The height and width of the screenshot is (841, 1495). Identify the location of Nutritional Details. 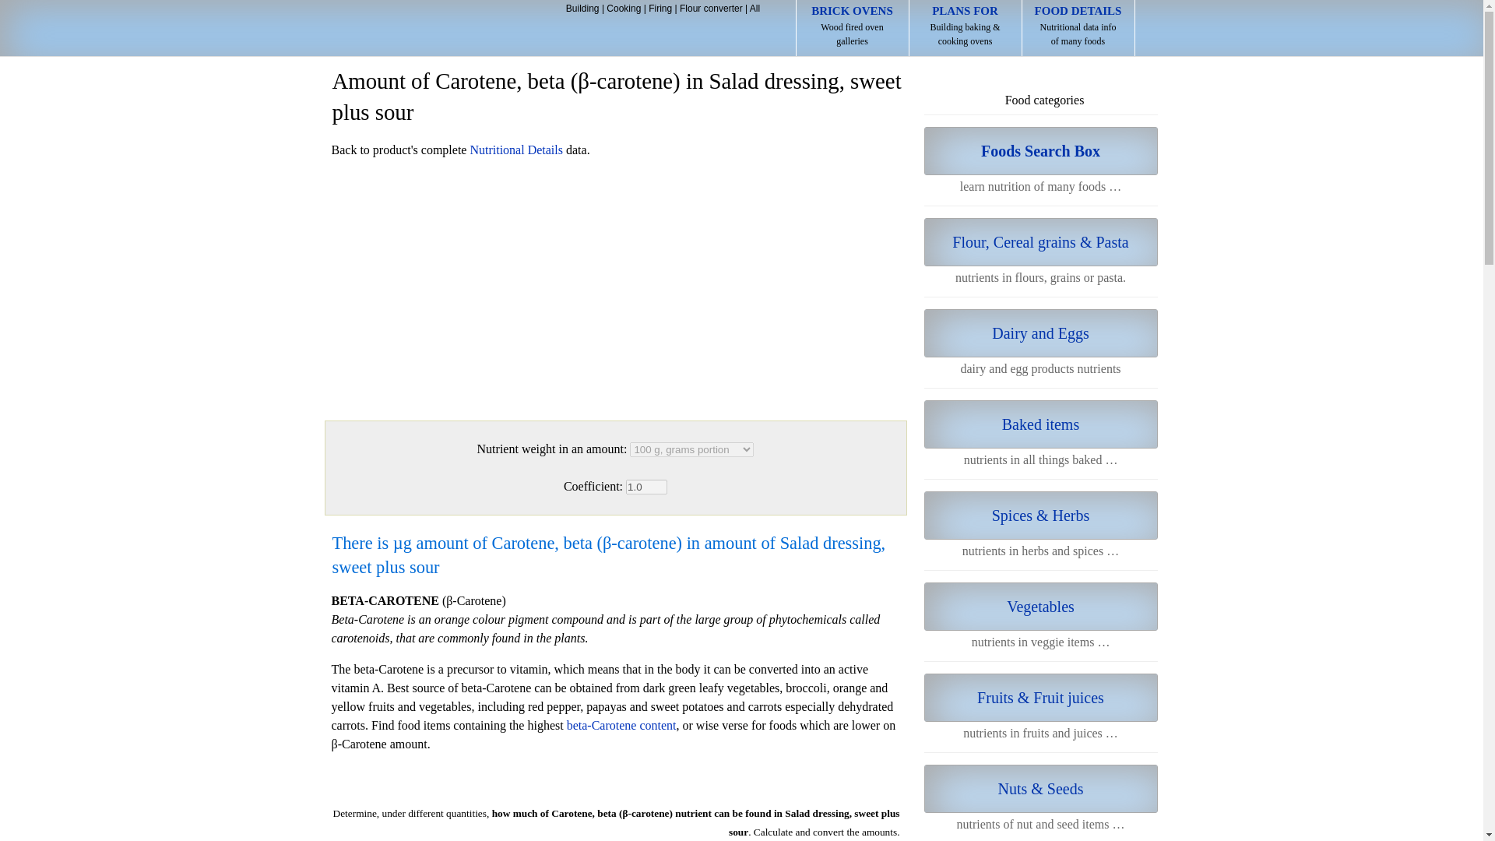
(852, 28).